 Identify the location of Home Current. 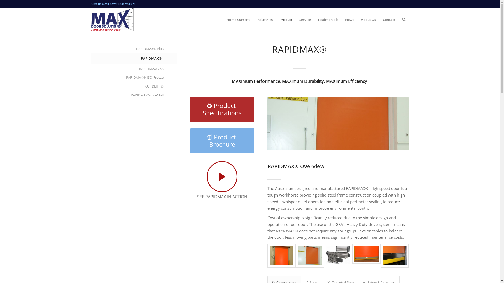
(238, 20).